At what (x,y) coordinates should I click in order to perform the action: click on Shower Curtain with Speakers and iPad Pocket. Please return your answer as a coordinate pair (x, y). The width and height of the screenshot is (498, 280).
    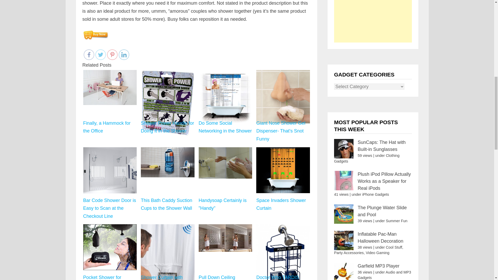
    Looking at the image, I should click on (168, 251).